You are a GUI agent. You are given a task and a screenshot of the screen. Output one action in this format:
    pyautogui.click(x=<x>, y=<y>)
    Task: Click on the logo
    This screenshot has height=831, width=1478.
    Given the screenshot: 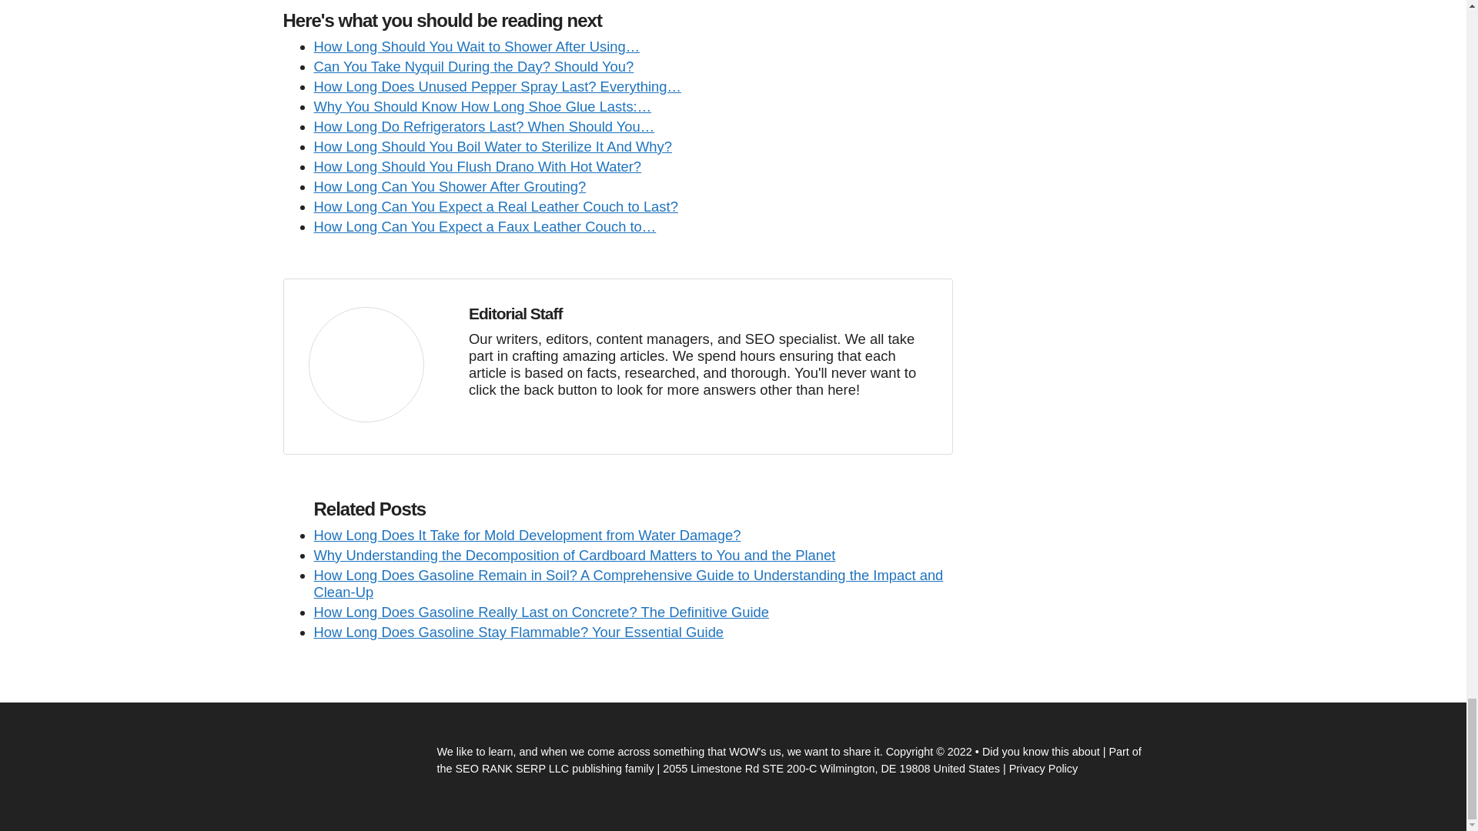 What is the action you would take?
    pyautogui.click(x=365, y=364)
    